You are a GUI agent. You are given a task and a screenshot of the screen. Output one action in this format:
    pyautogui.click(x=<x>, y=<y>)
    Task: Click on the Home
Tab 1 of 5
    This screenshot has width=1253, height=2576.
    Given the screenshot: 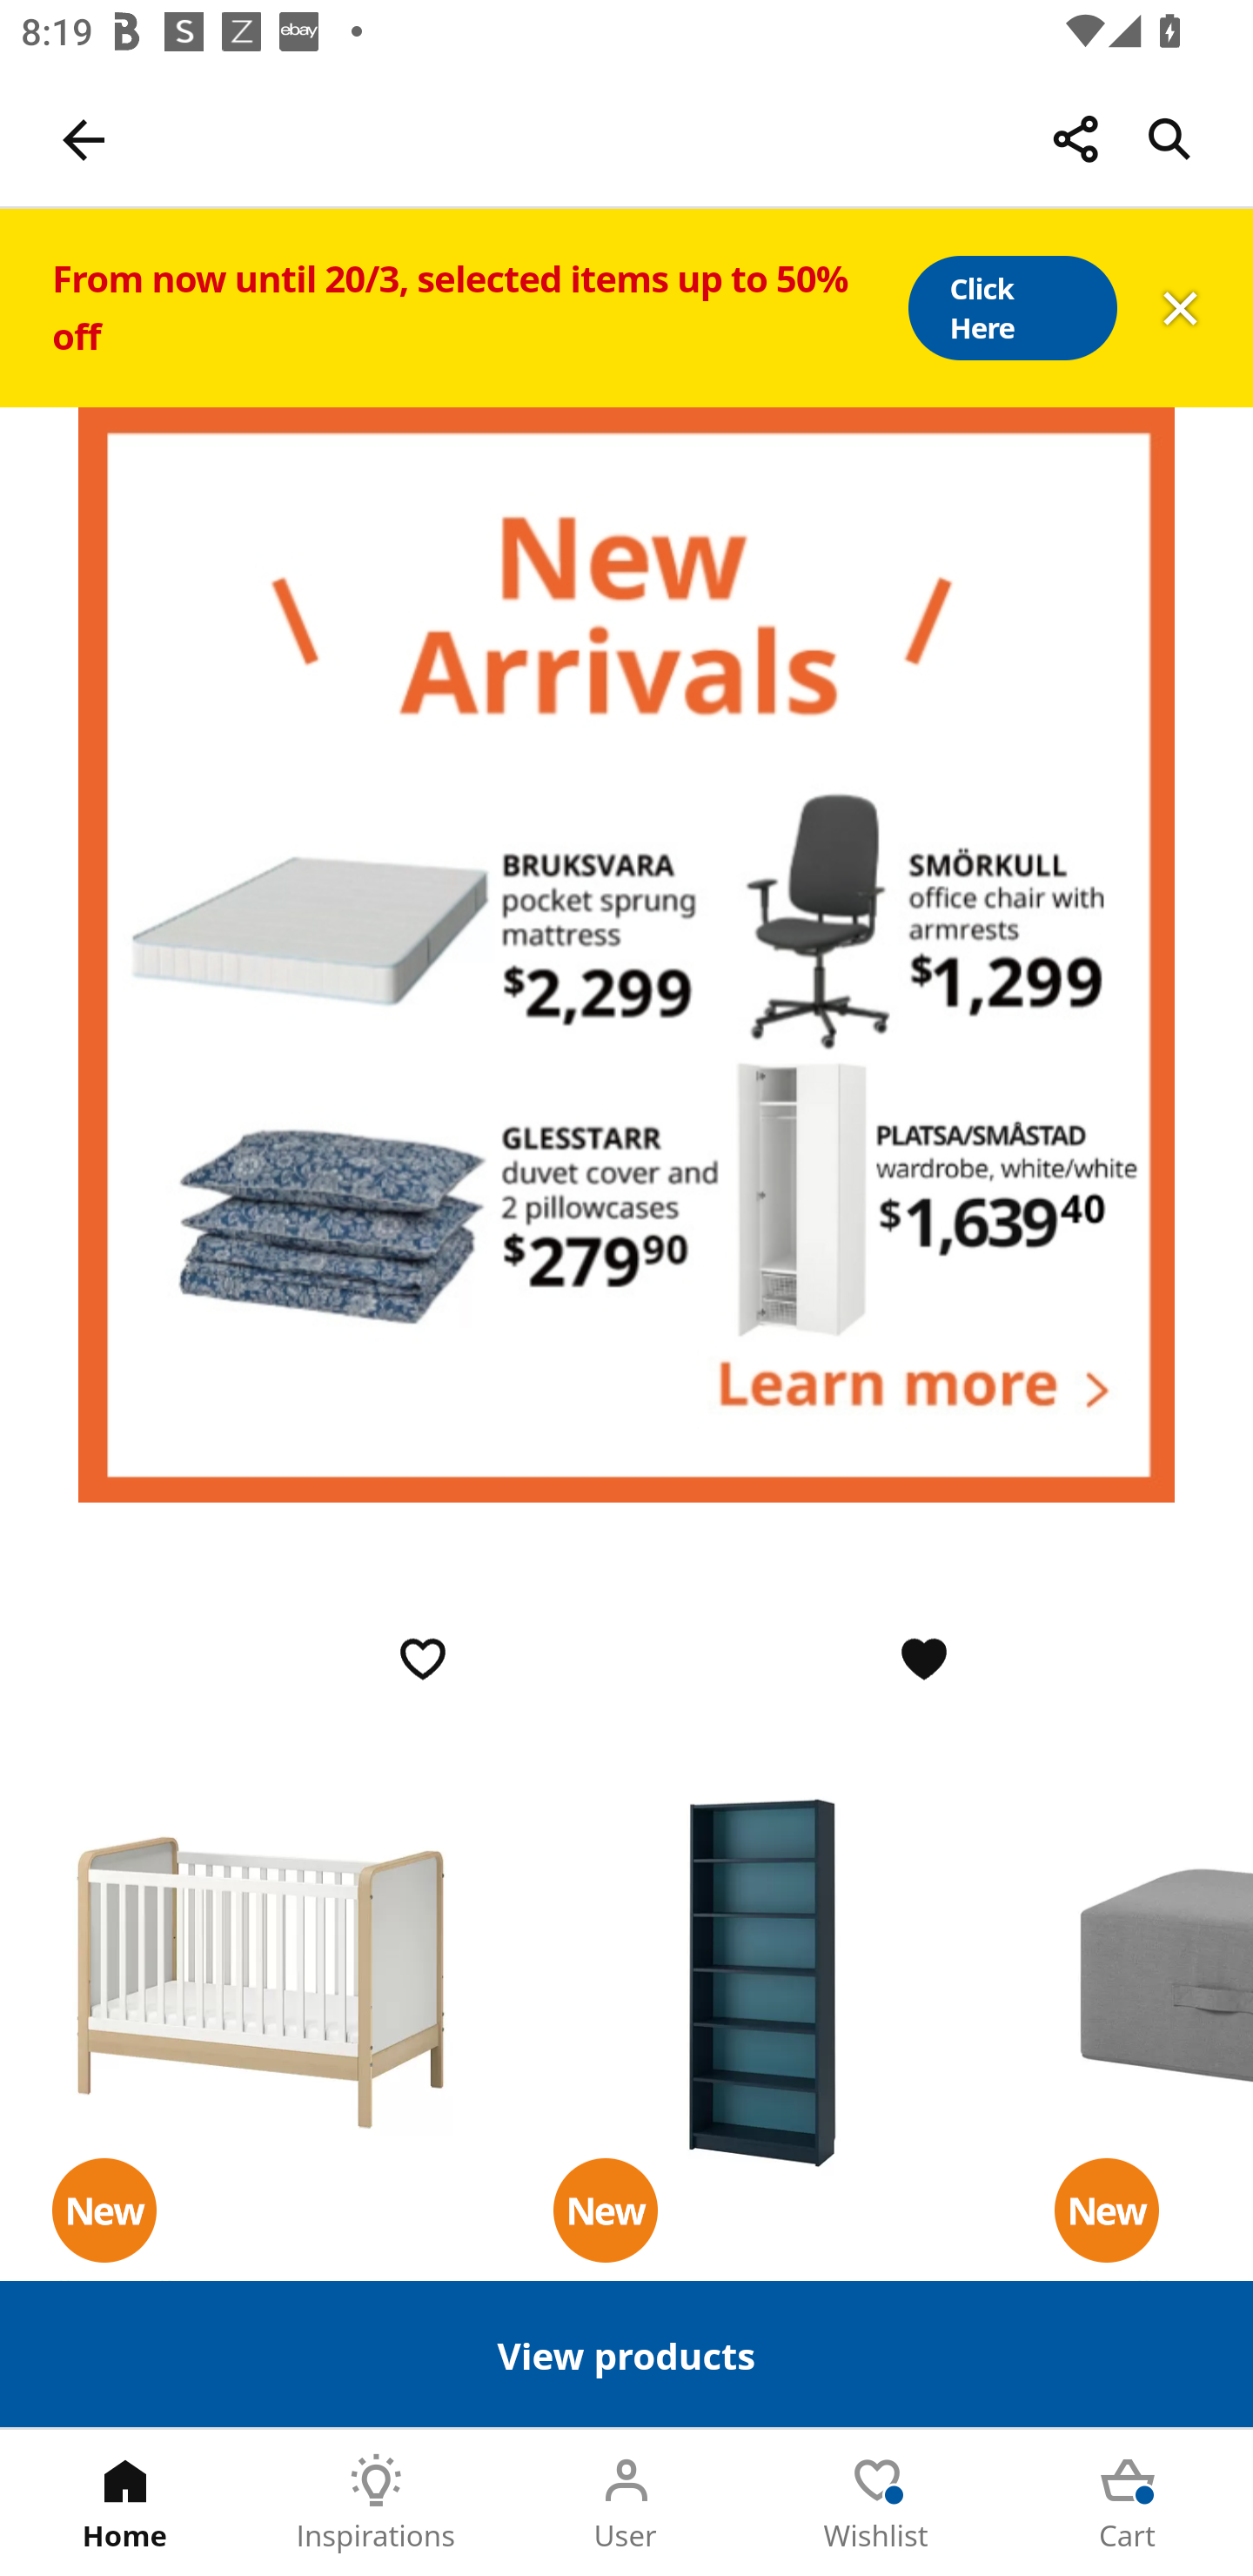 What is the action you would take?
    pyautogui.click(x=125, y=2503)
    